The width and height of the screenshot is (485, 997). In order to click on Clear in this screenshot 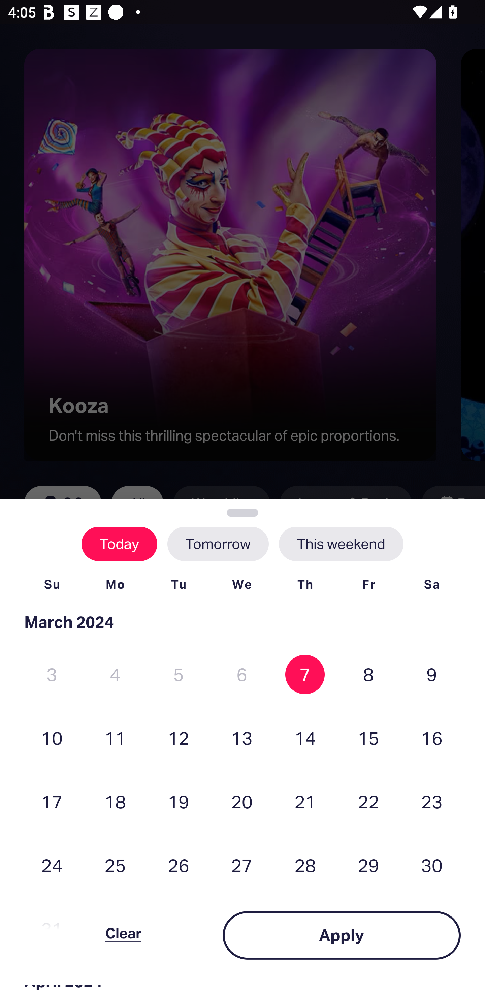, I will do `click(123, 935)`.